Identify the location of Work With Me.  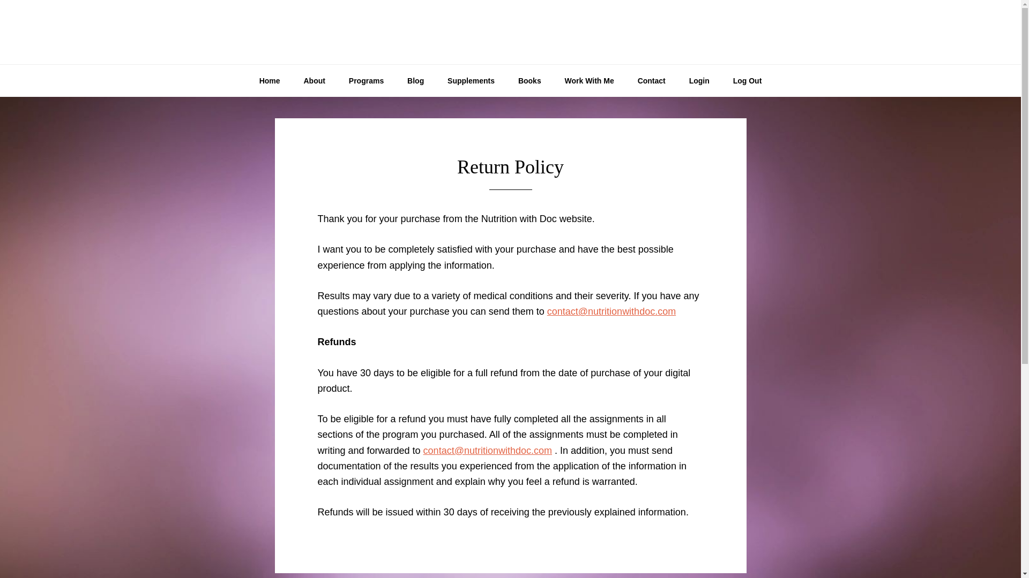
(590, 80).